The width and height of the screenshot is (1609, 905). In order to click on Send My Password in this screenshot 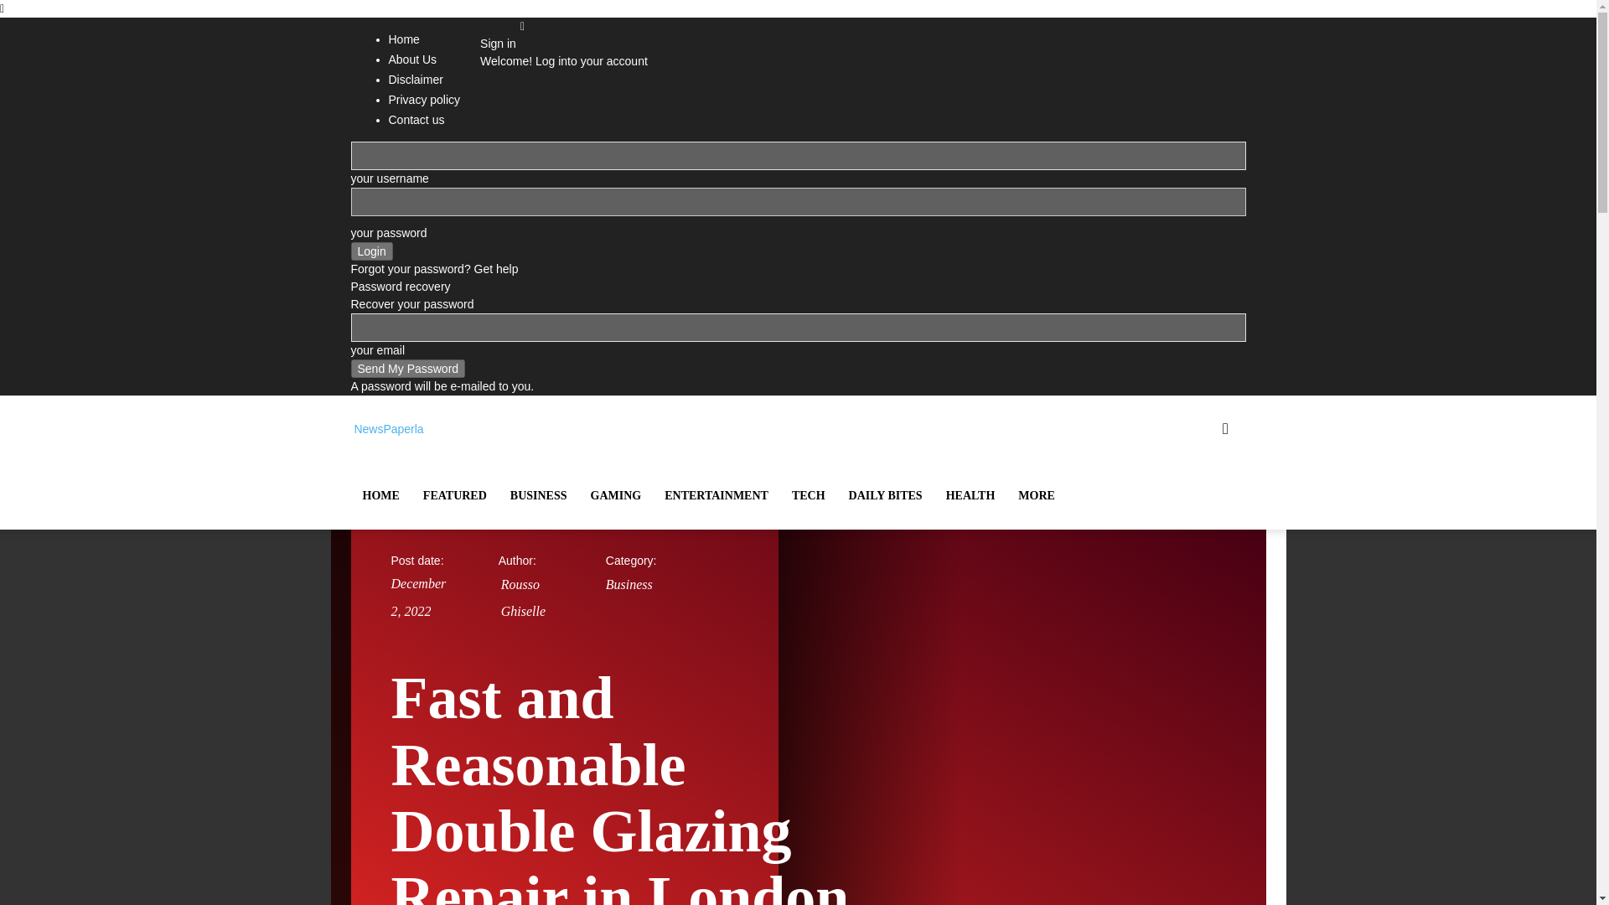, I will do `click(407, 369)`.